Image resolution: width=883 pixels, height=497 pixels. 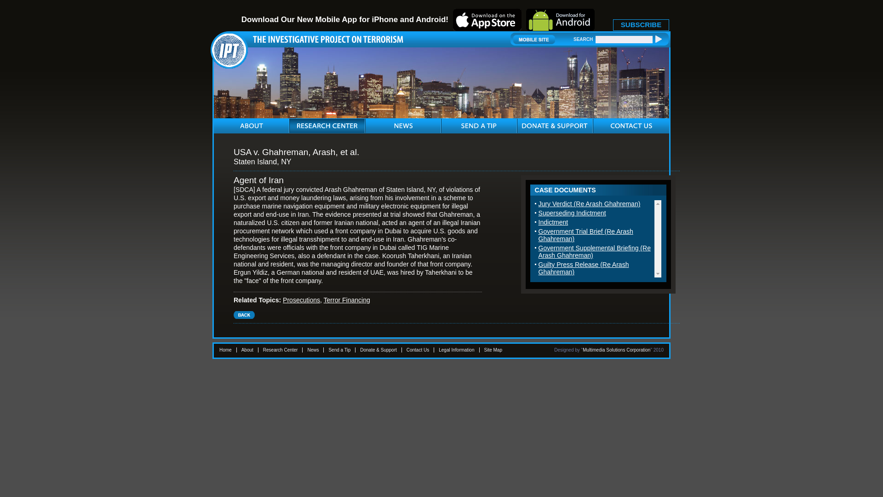 What do you see at coordinates (313, 350) in the screenshot?
I see `News` at bounding box center [313, 350].